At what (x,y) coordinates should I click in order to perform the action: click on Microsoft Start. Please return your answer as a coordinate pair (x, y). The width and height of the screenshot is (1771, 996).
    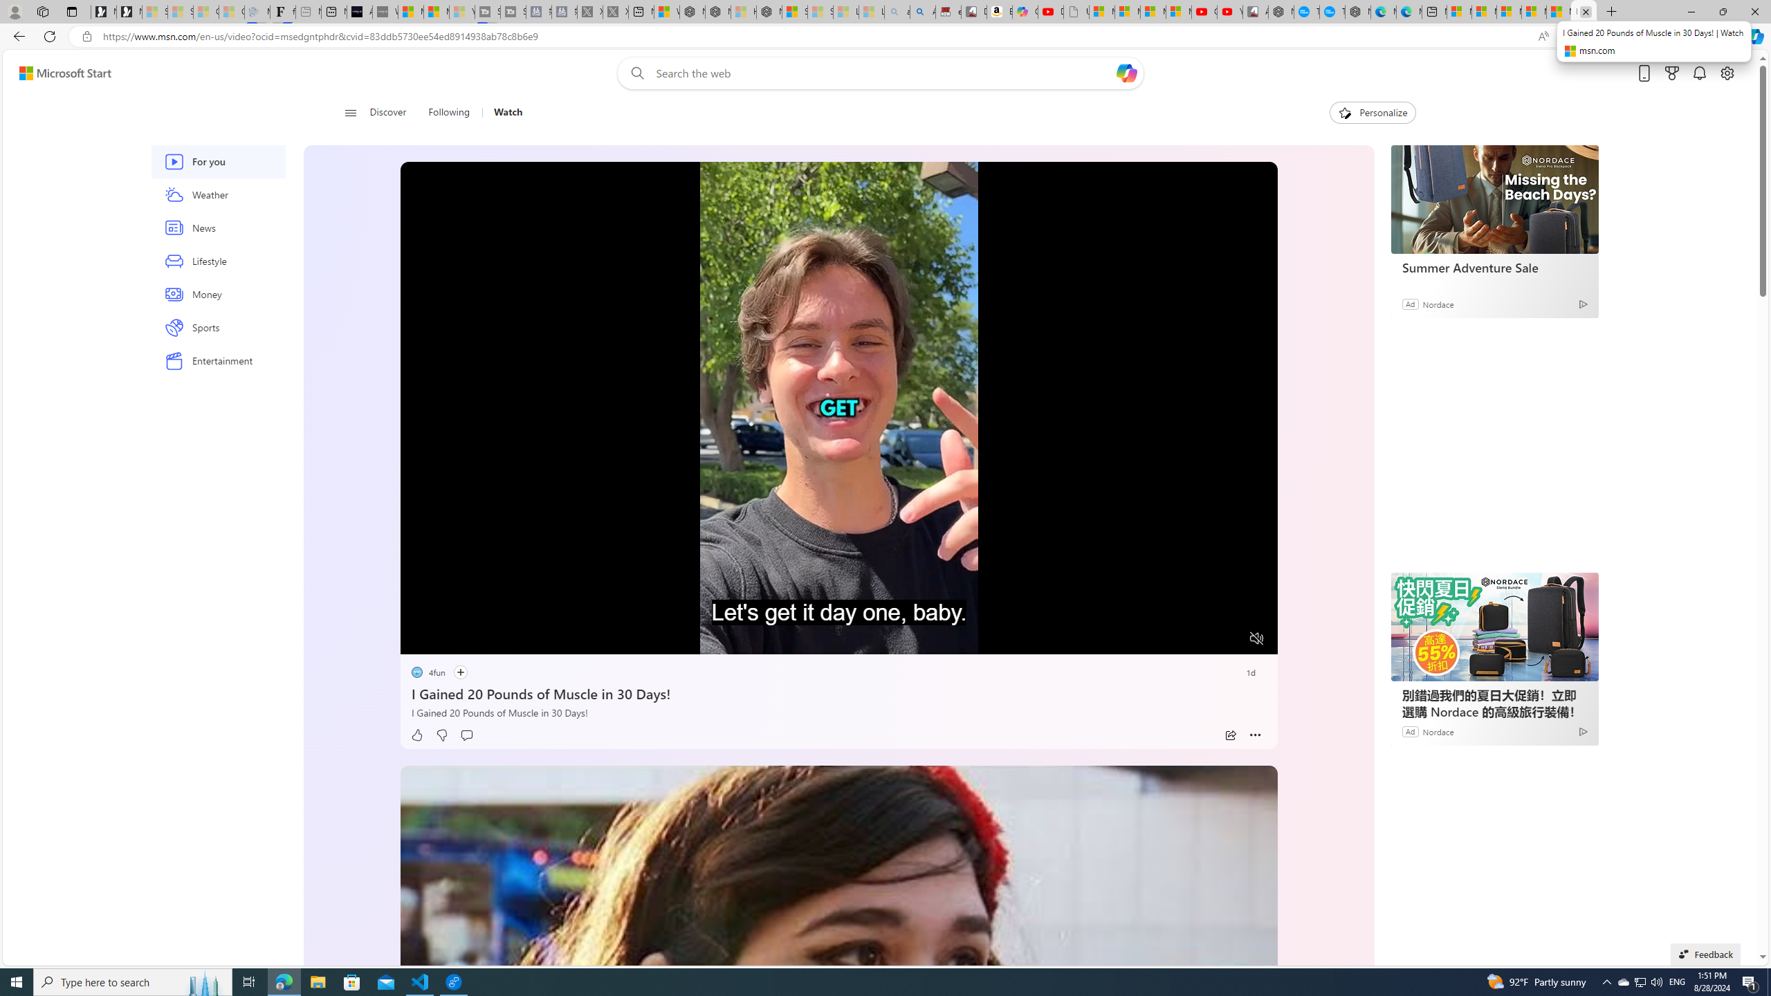
    Looking at the image, I should click on (65, 73).